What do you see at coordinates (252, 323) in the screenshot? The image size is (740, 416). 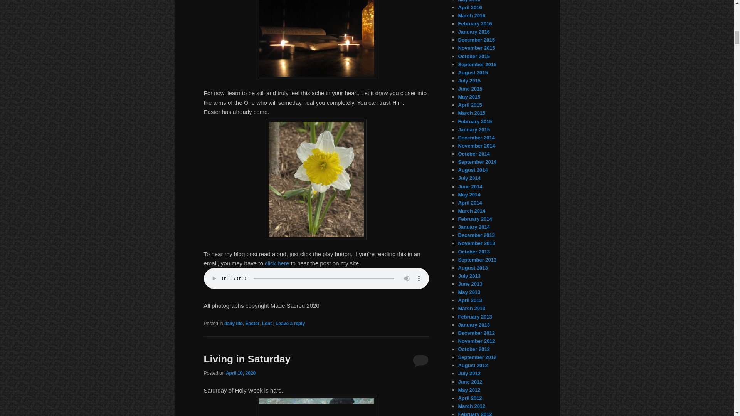 I see `Easter` at bounding box center [252, 323].